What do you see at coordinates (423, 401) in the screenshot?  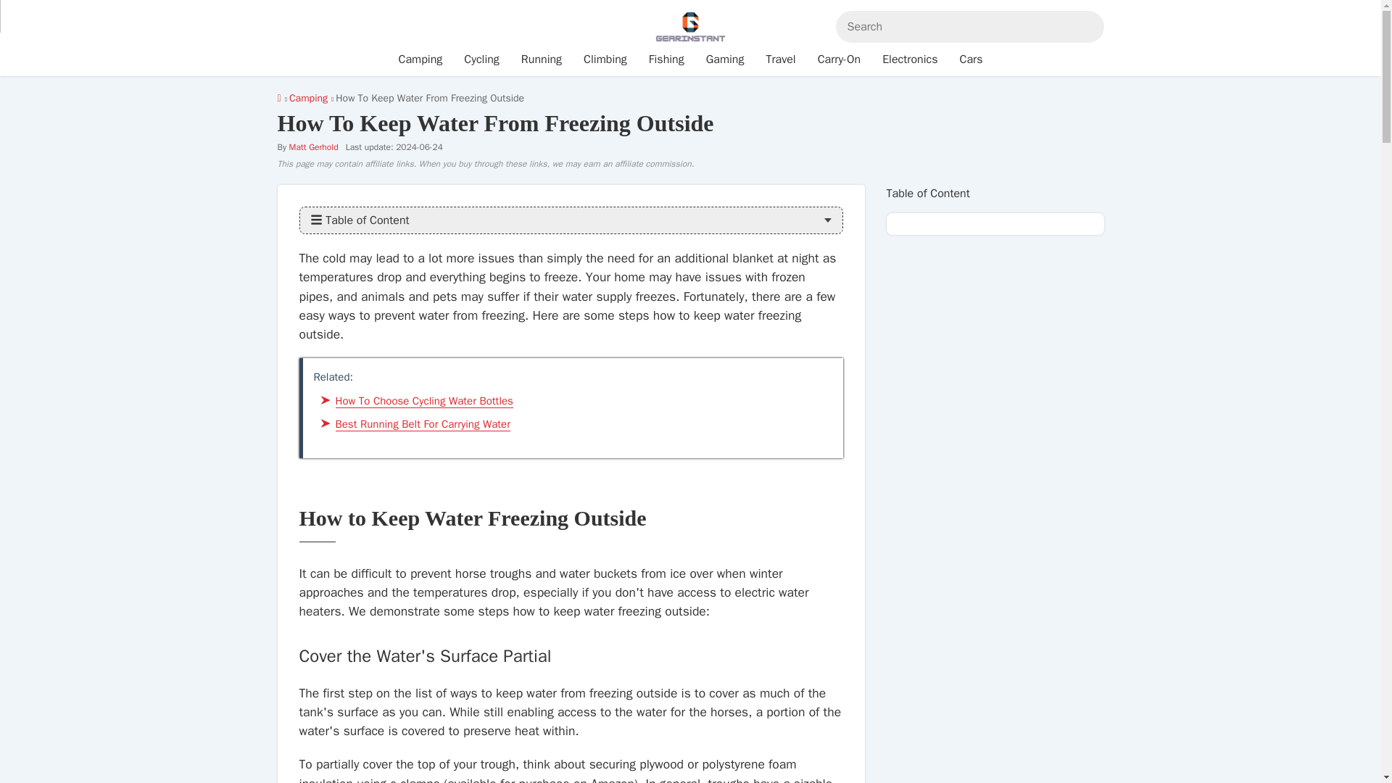 I see `How To Choose Cycling Water Bottles` at bounding box center [423, 401].